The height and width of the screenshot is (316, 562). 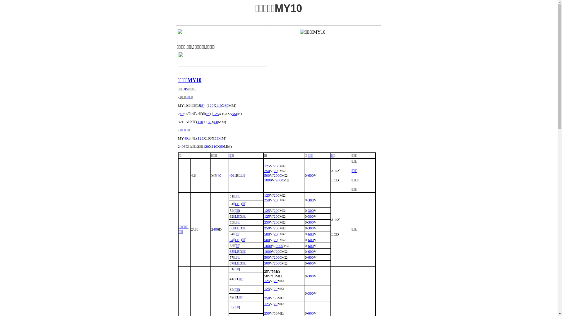 I want to click on 20, so click(x=276, y=200).